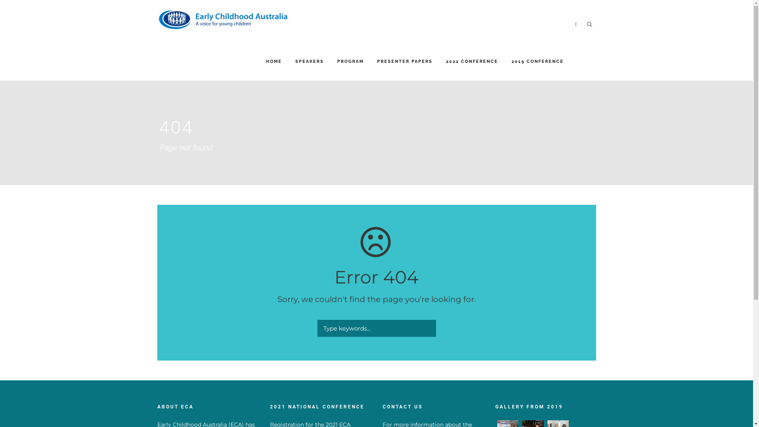  Describe the element at coordinates (309, 70) in the screenshot. I see `SPEAKERS` at that location.